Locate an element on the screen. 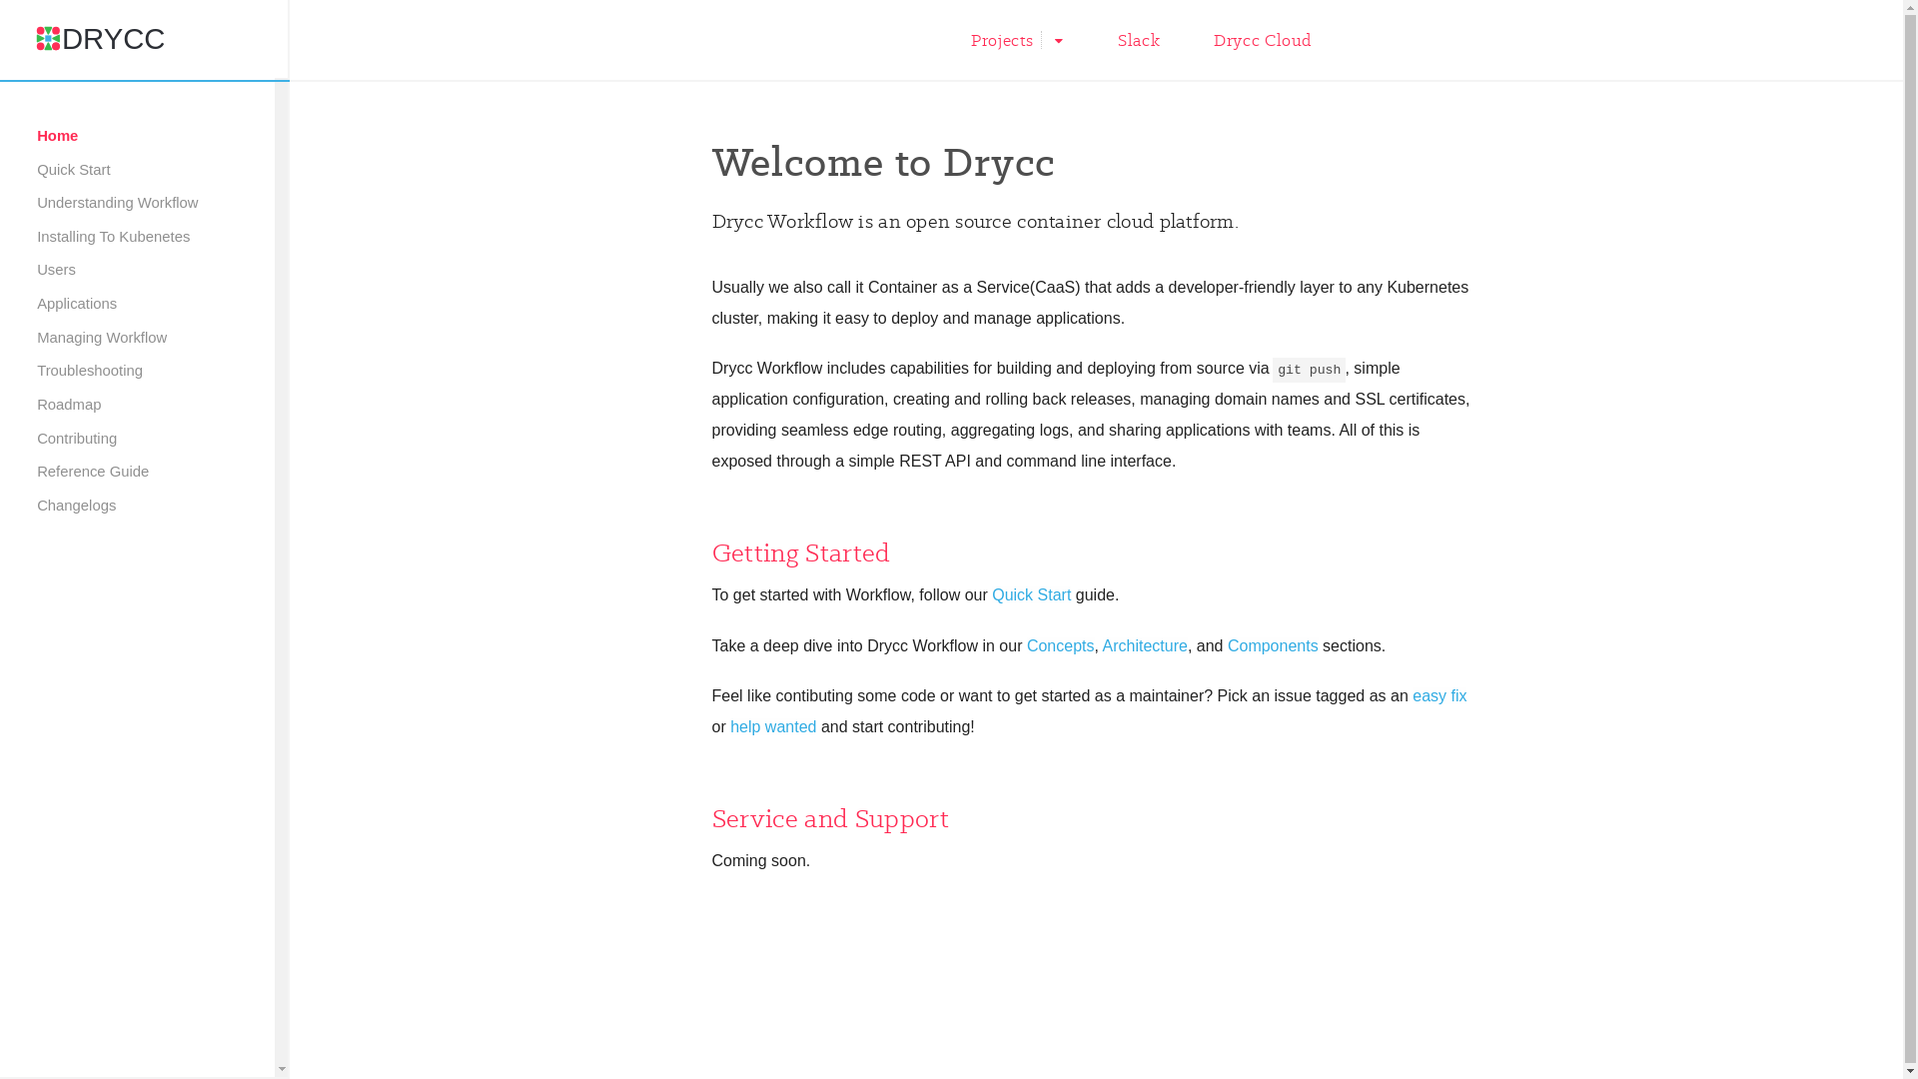  Drycc Cloud is located at coordinates (1263, 49).